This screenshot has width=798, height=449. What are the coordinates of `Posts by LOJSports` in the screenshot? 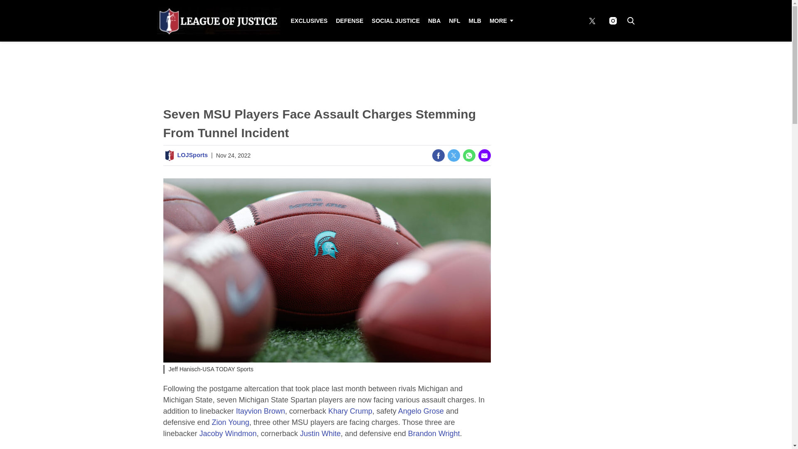 It's located at (192, 155).